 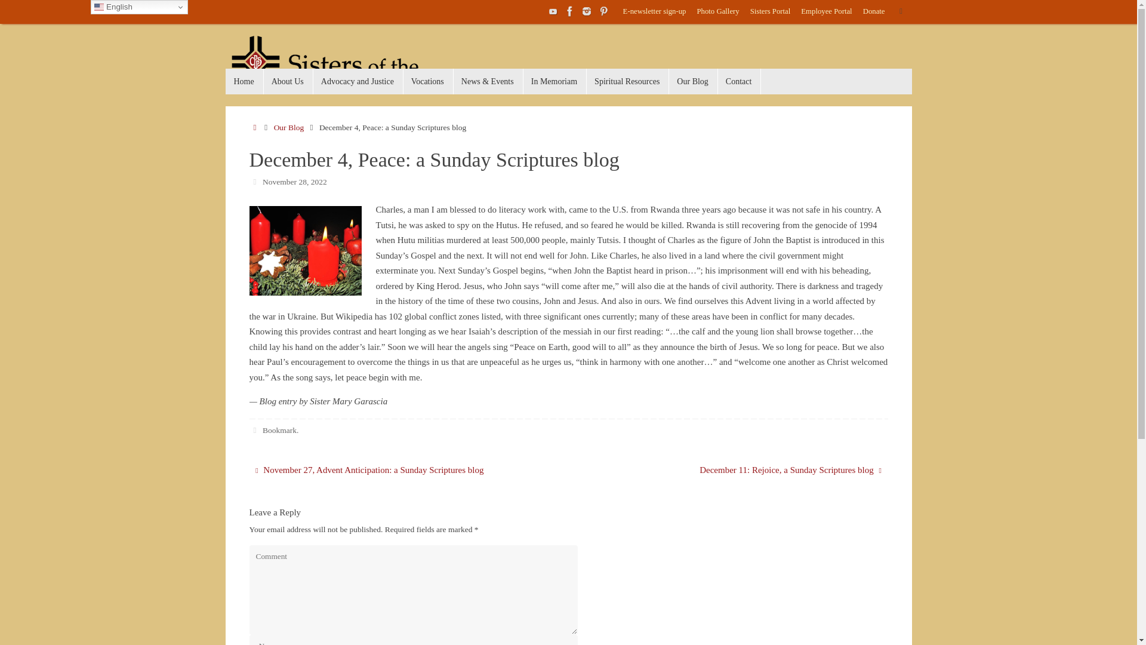 I want to click on Donate, so click(x=874, y=12).